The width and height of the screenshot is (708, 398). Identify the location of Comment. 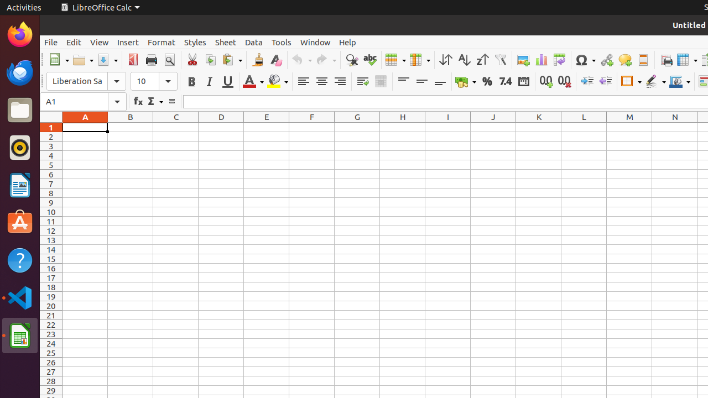
(625, 60).